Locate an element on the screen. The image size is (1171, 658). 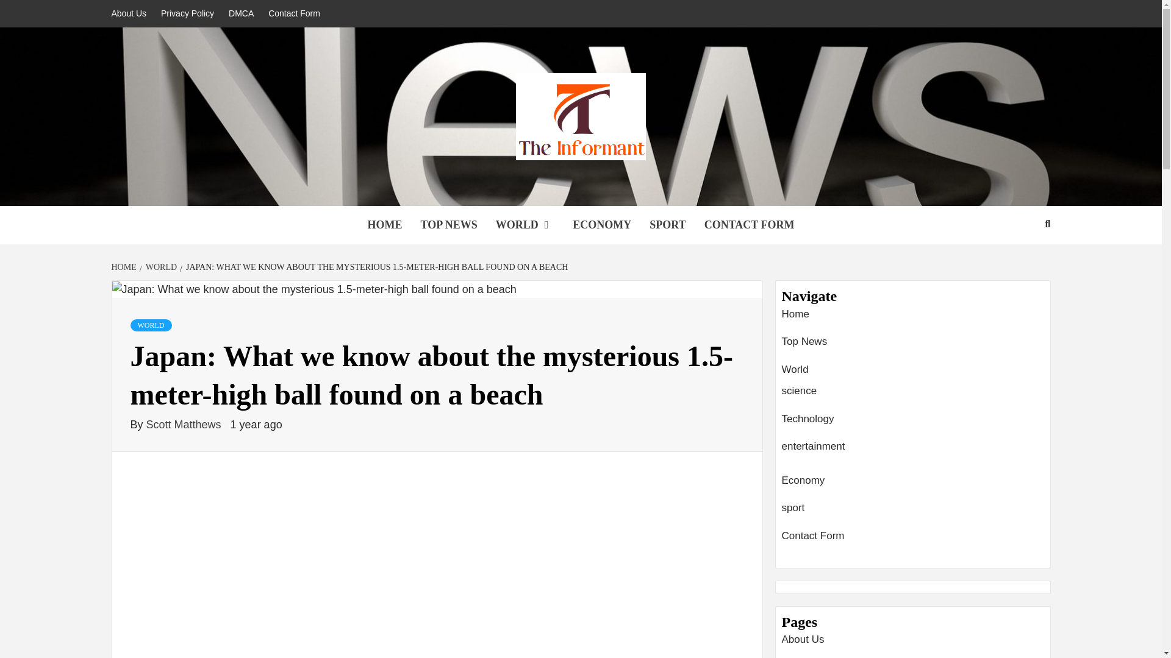
THE INFORMANT is located at coordinates (378, 190).